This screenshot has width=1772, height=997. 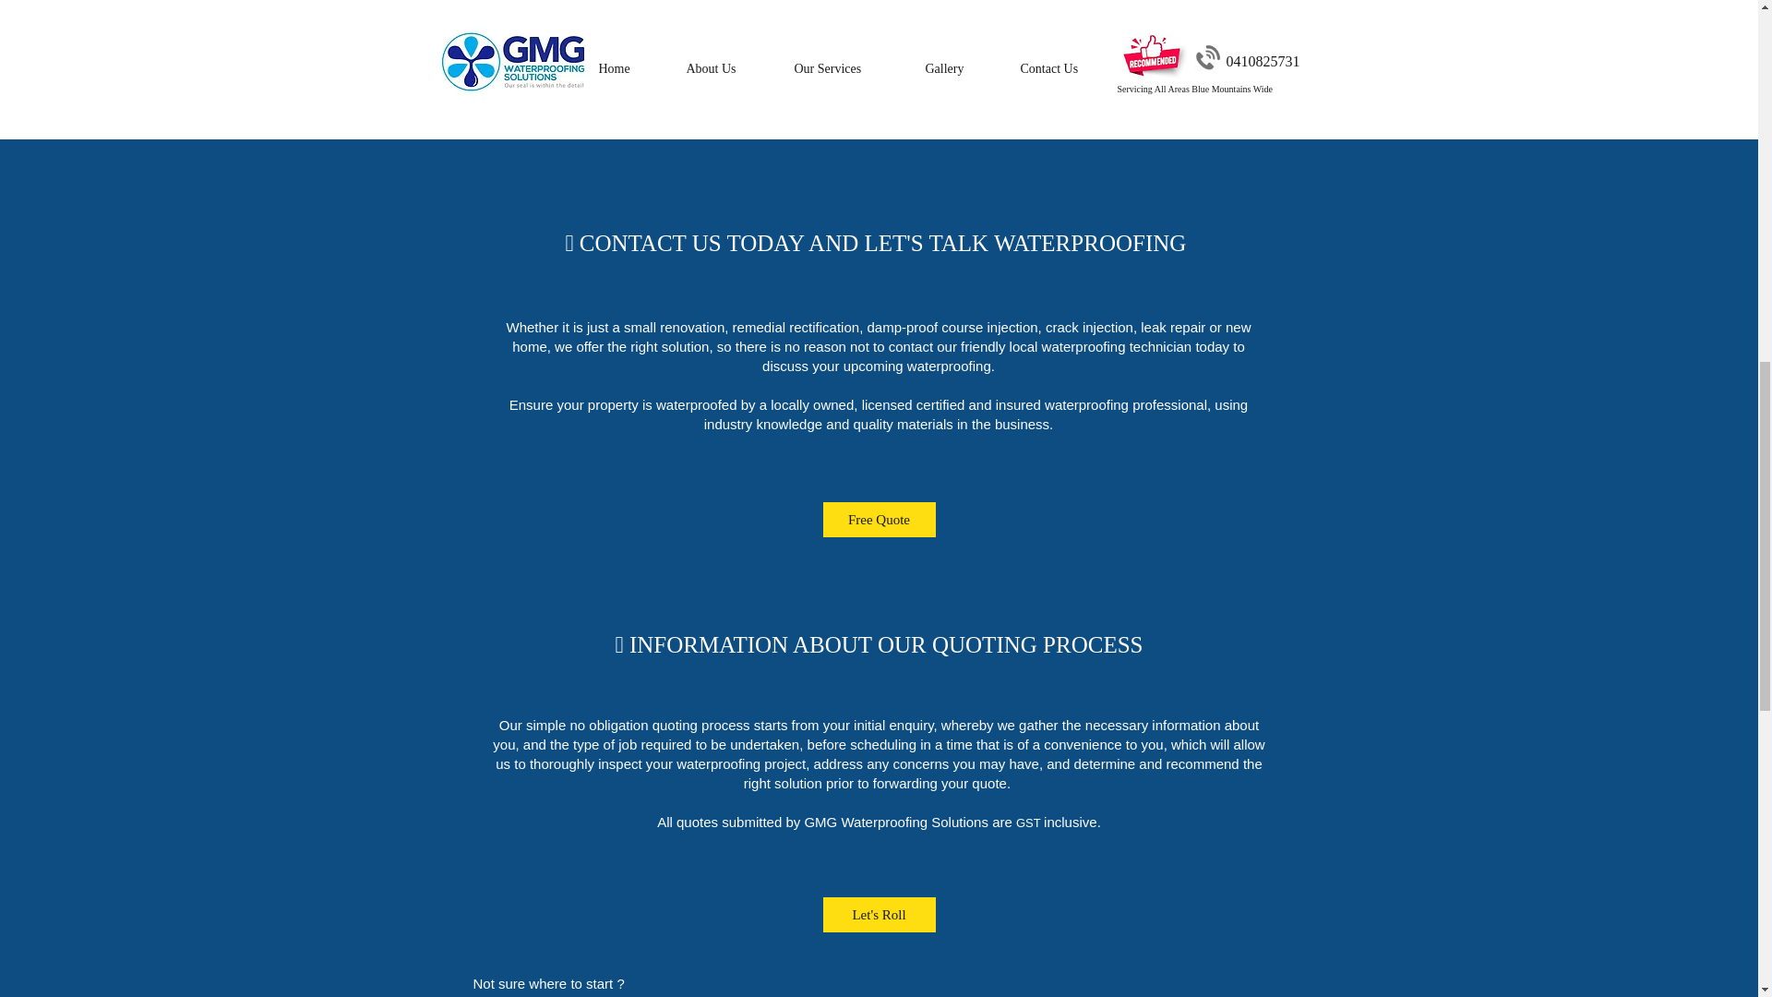 I want to click on Free Quote, so click(x=879, y=520).